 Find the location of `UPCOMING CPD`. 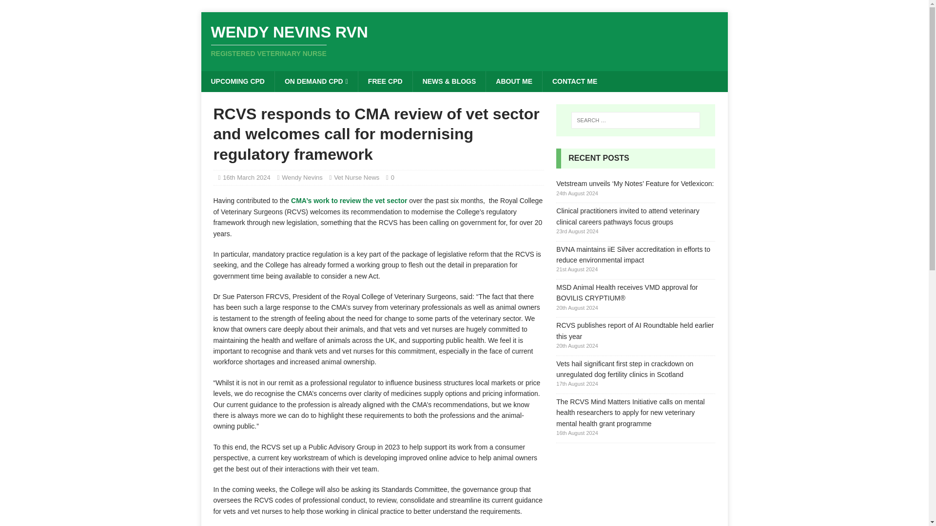

UPCOMING CPD is located at coordinates (574, 81).